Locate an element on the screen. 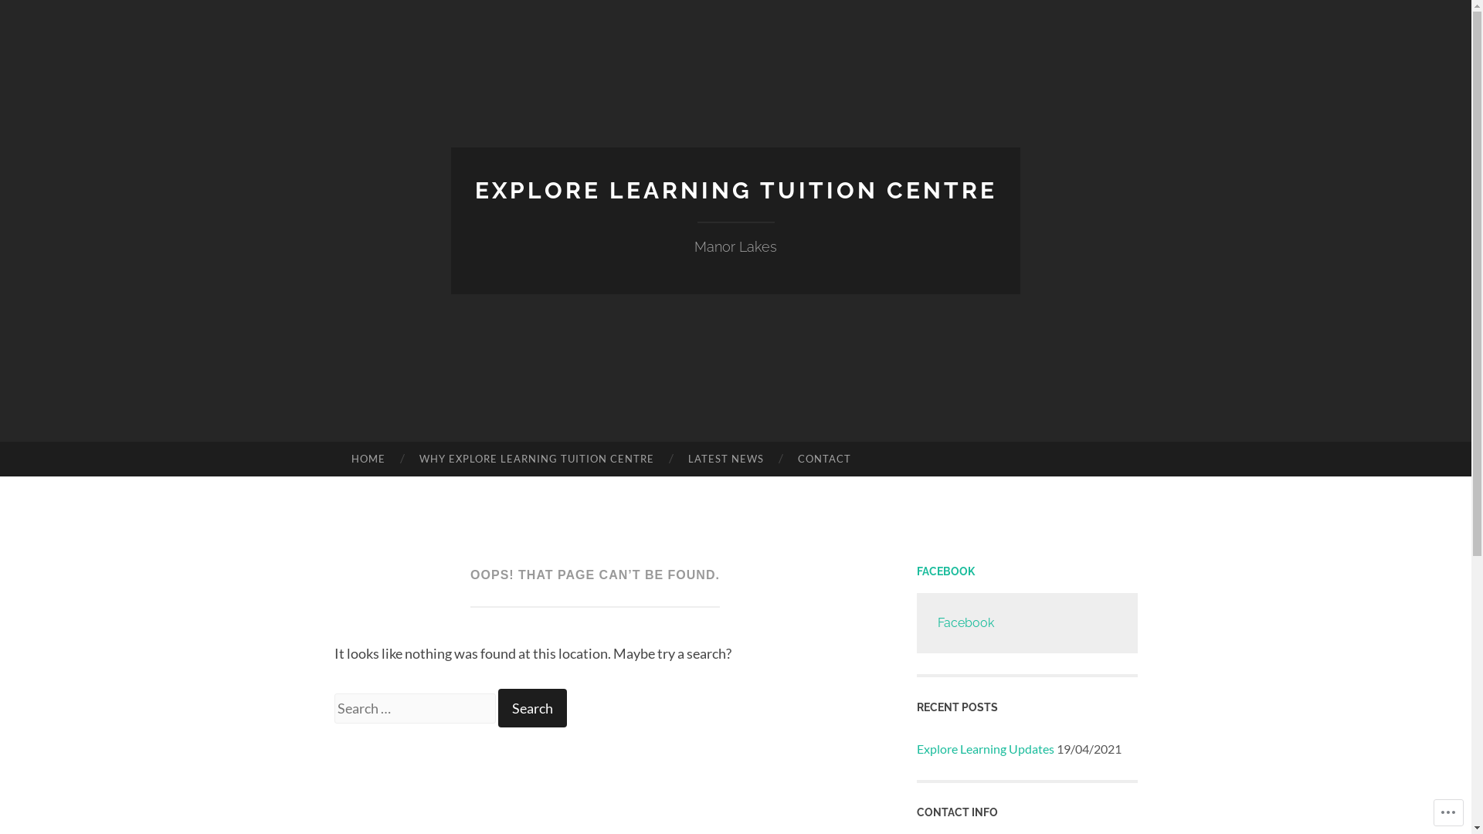 This screenshot has width=1483, height=834. WHY EXPLORE LEARNING TUITION CENTRE is located at coordinates (537, 459).